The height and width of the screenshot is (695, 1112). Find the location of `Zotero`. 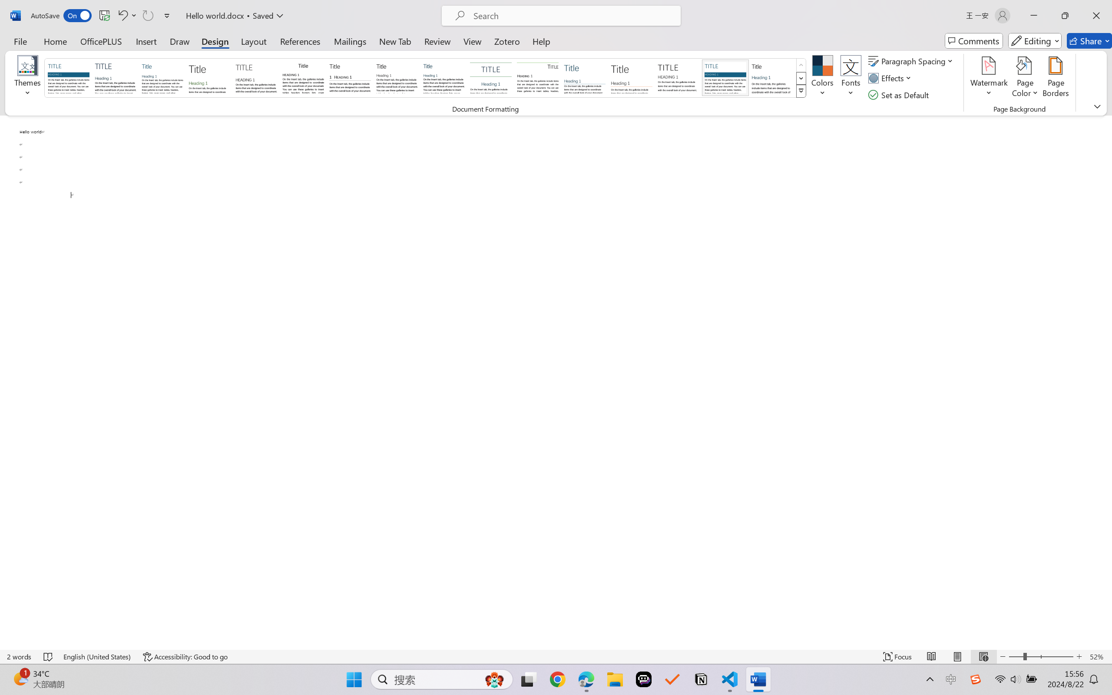

Zotero is located at coordinates (506, 41).